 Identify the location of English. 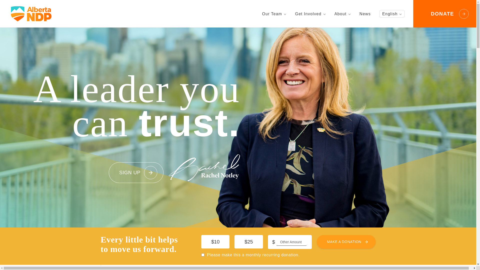
(392, 14).